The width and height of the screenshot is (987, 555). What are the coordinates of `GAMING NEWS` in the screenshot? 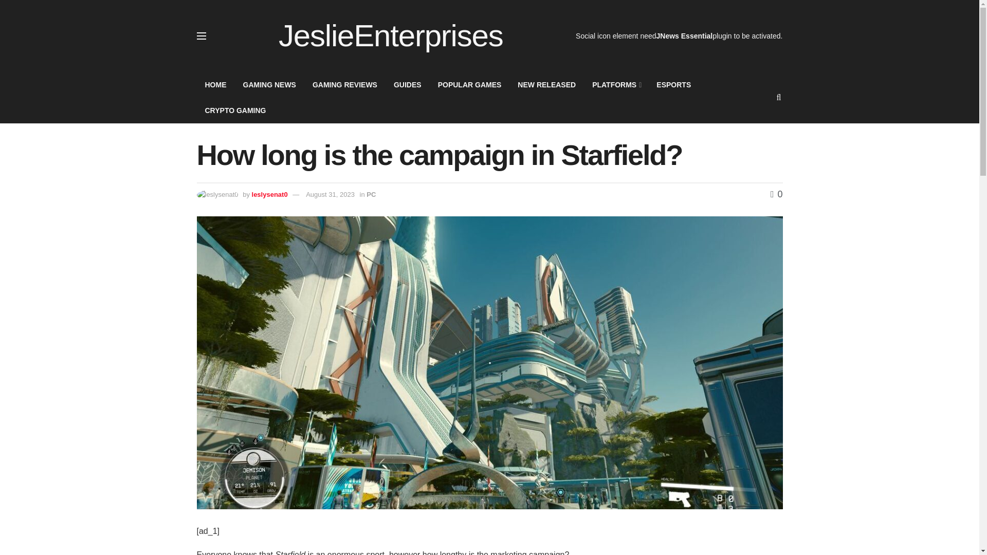 It's located at (269, 85).